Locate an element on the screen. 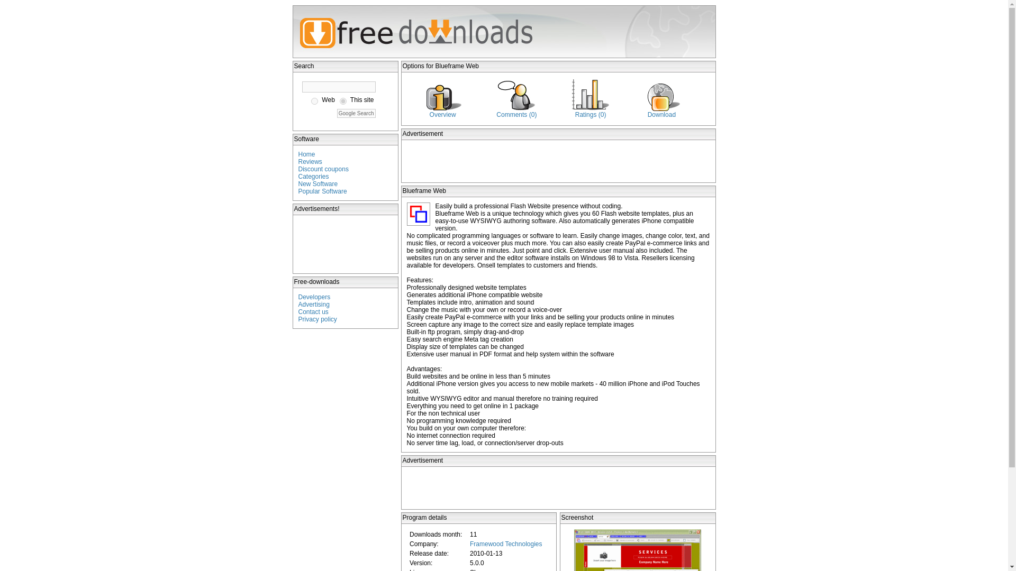  Home is located at coordinates (307, 154).